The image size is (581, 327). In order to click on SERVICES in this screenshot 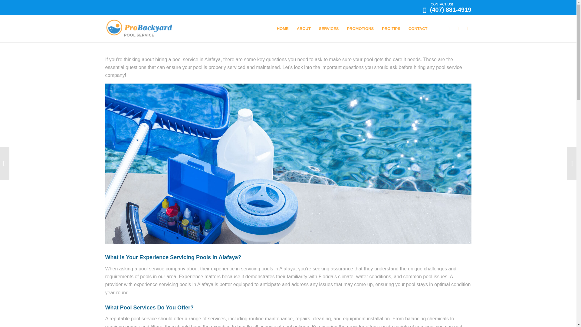, I will do `click(329, 28)`.